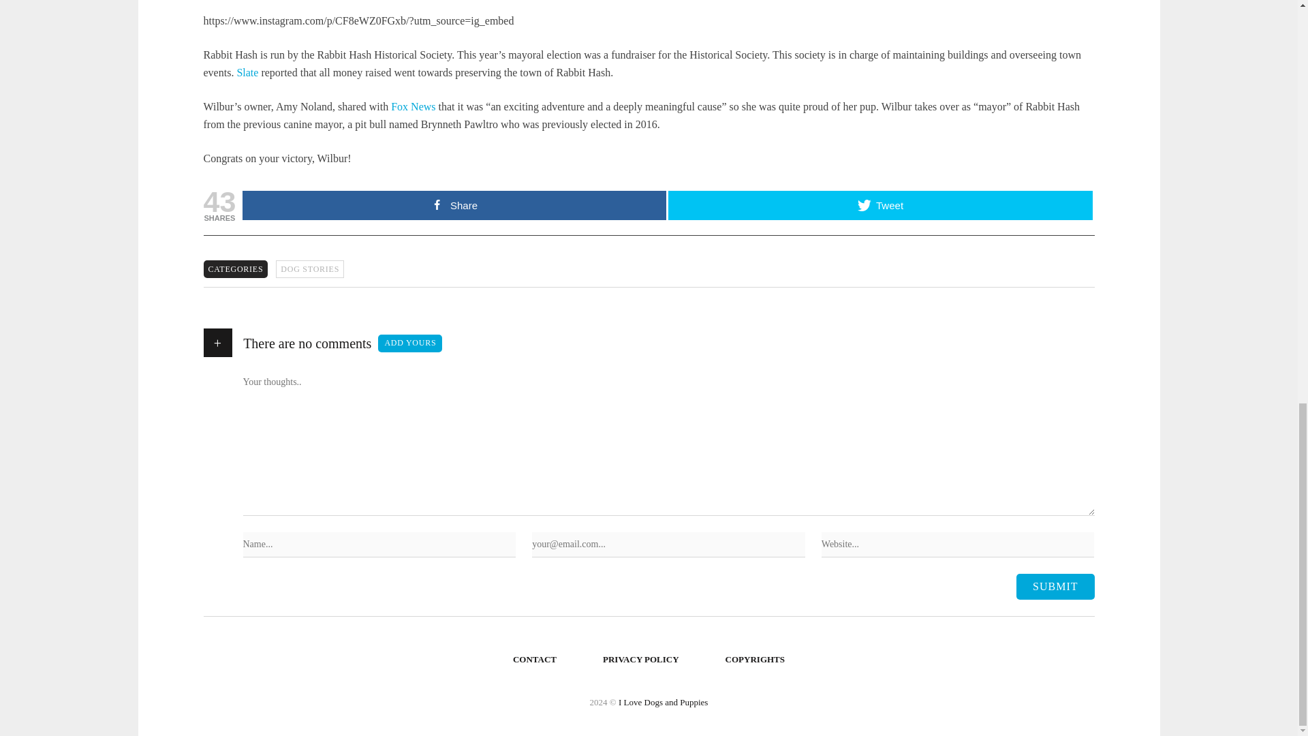  What do you see at coordinates (247, 72) in the screenshot?
I see `Slate` at bounding box center [247, 72].